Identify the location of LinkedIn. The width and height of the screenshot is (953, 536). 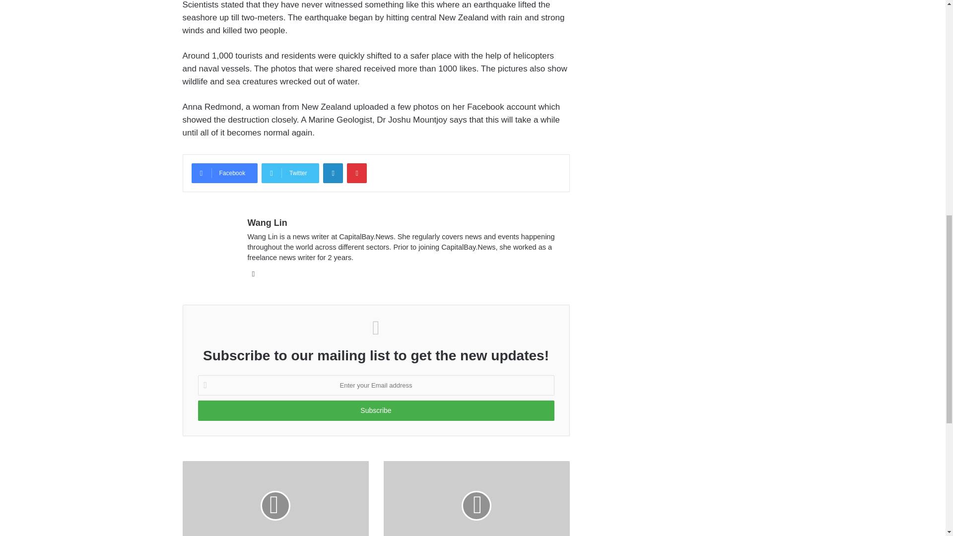
(333, 173).